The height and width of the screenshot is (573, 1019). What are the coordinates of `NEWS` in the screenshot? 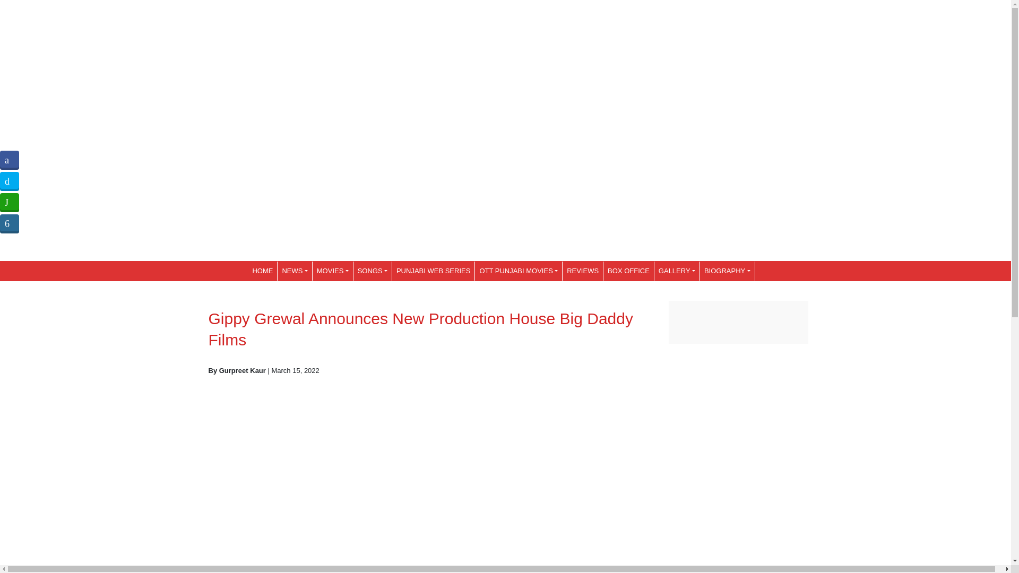 It's located at (294, 271).